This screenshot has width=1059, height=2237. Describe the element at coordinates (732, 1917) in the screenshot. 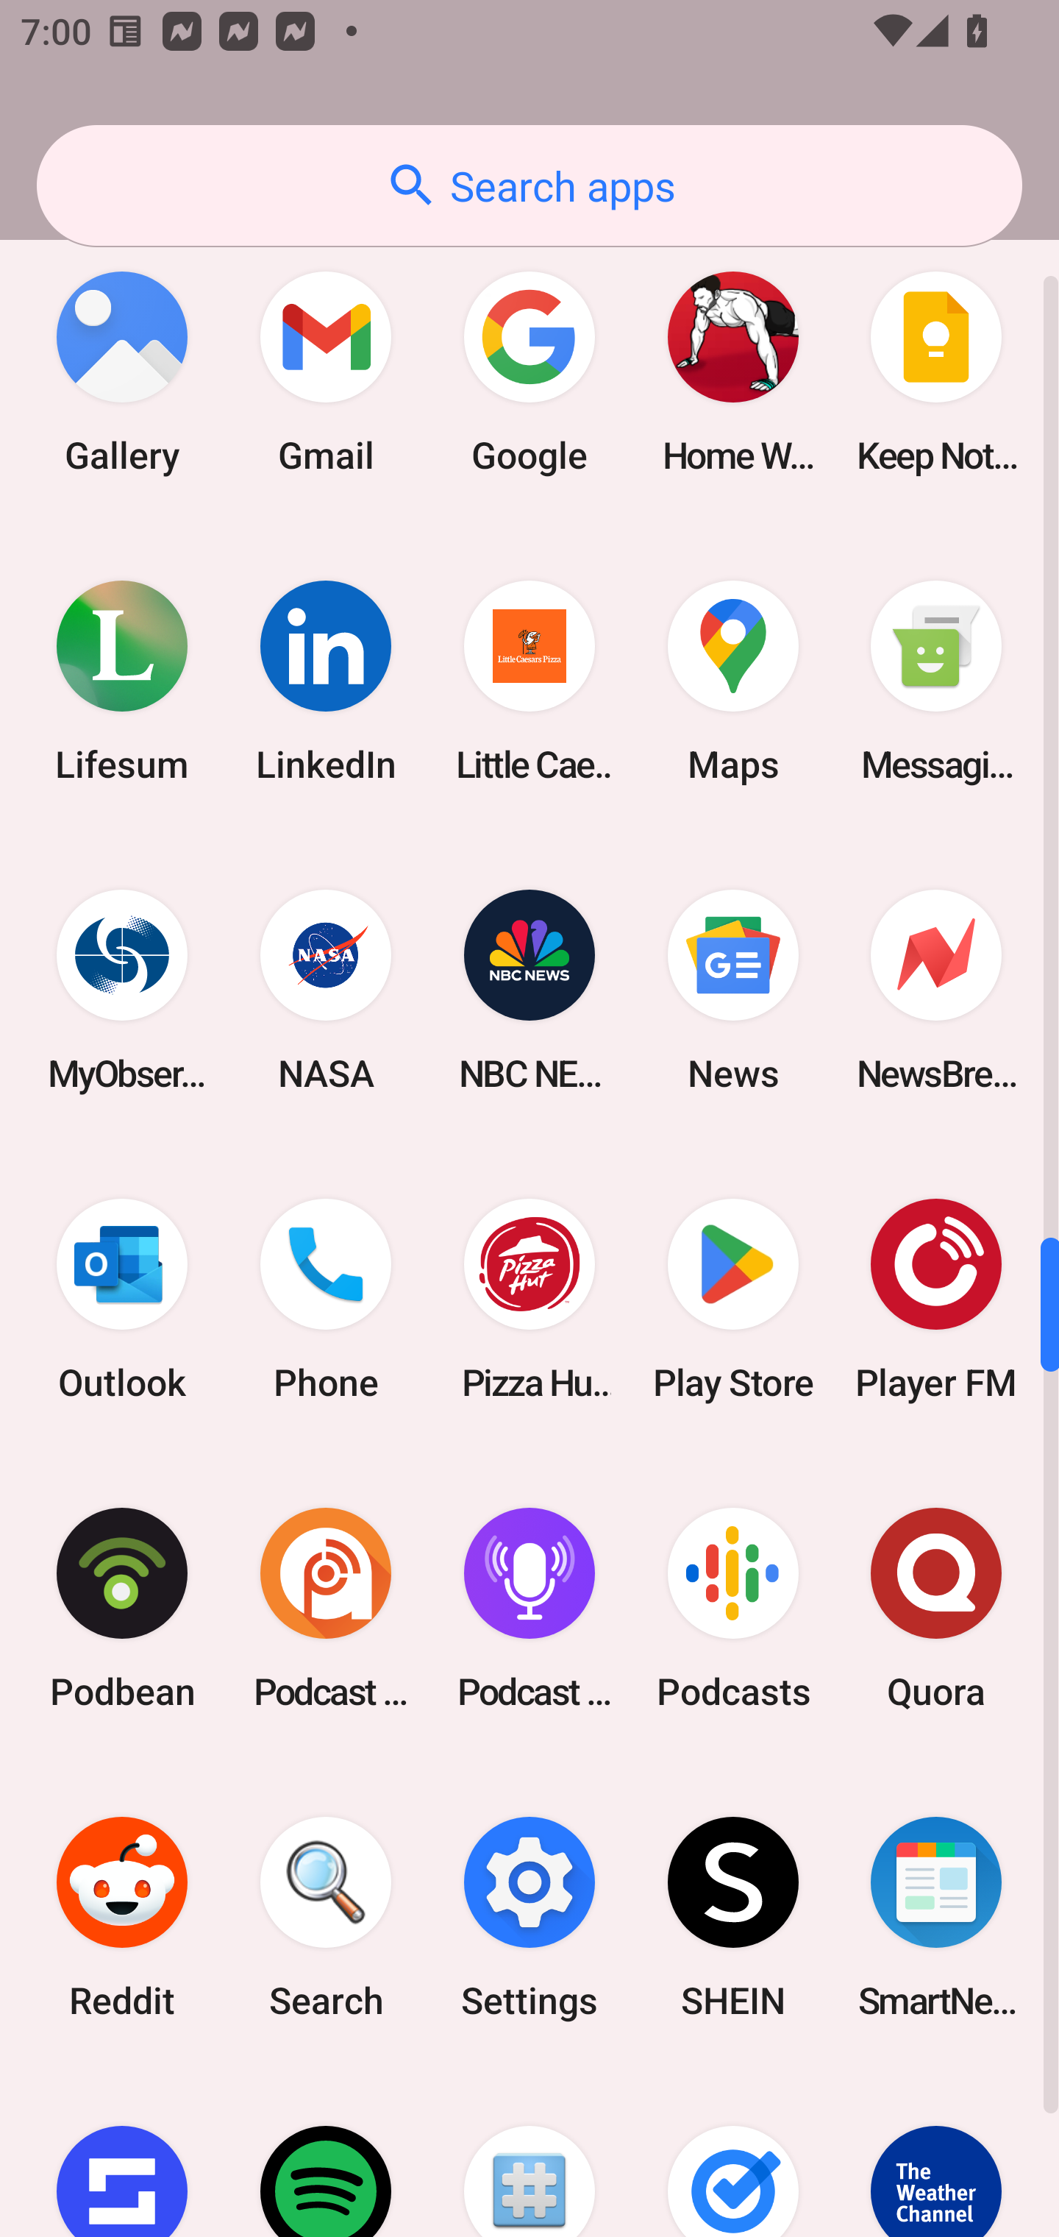

I see `SHEIN` at that location.